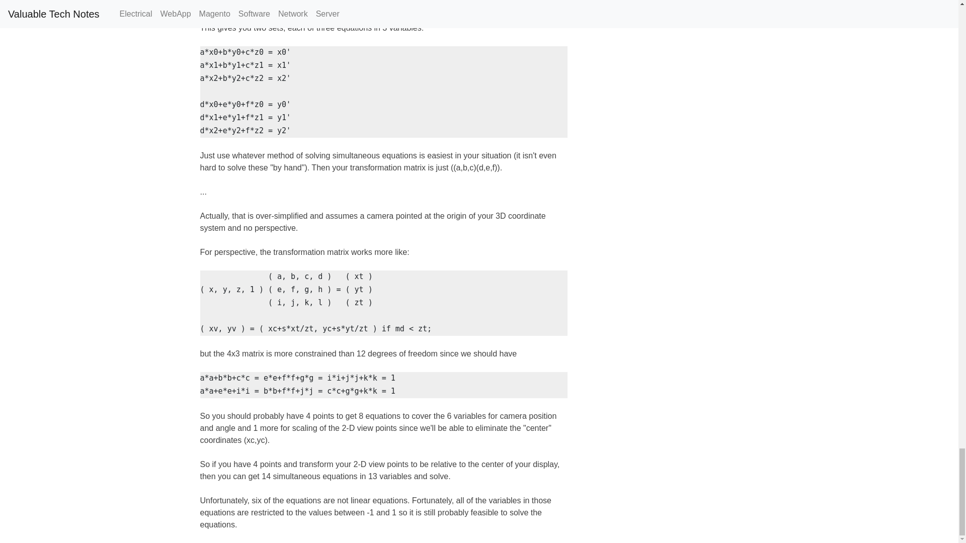 The image size is (966, 543). Describe the element at coordinates (257, 5) in the screenshot. I see `3d to 2d Projection Matrix` at that location.